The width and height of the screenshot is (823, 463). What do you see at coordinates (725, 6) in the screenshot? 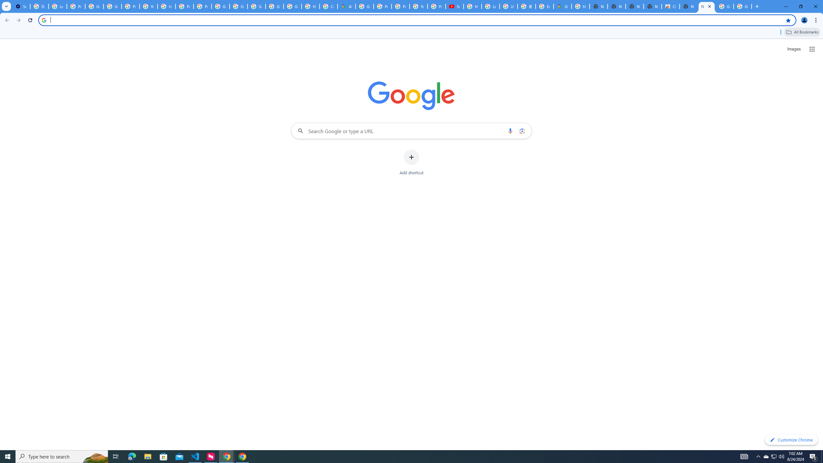
I see `Google Images` at bounding box center [725, 6].